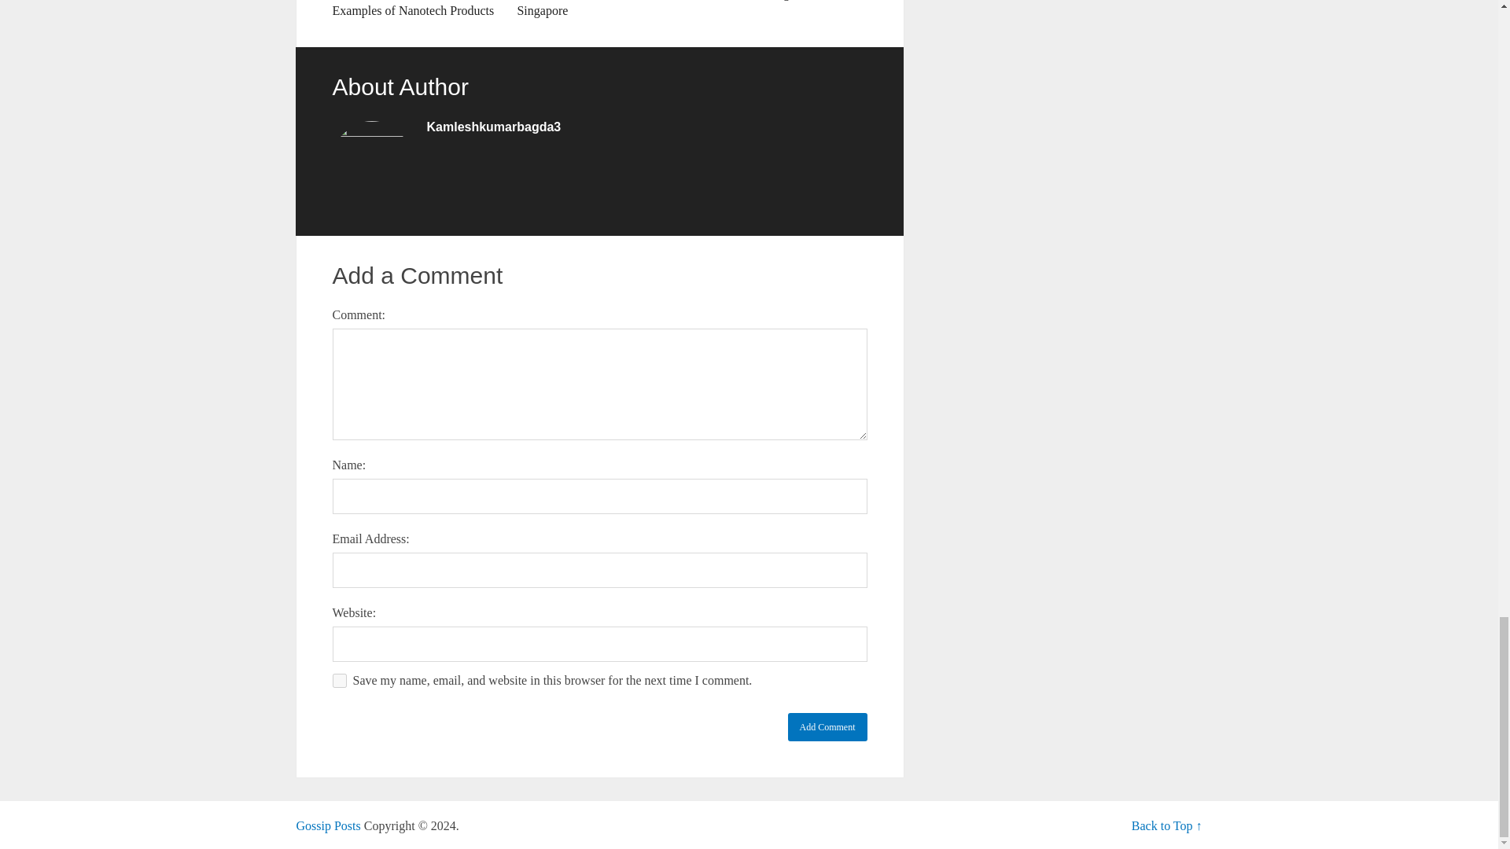 The width and height of the screenshot is (1510, 849). What do you see at coordinates (414, 9) in the screenshot?
I see `Some Of The Everyday Examples of Nanotech Products` at bounding box center [414, 9].